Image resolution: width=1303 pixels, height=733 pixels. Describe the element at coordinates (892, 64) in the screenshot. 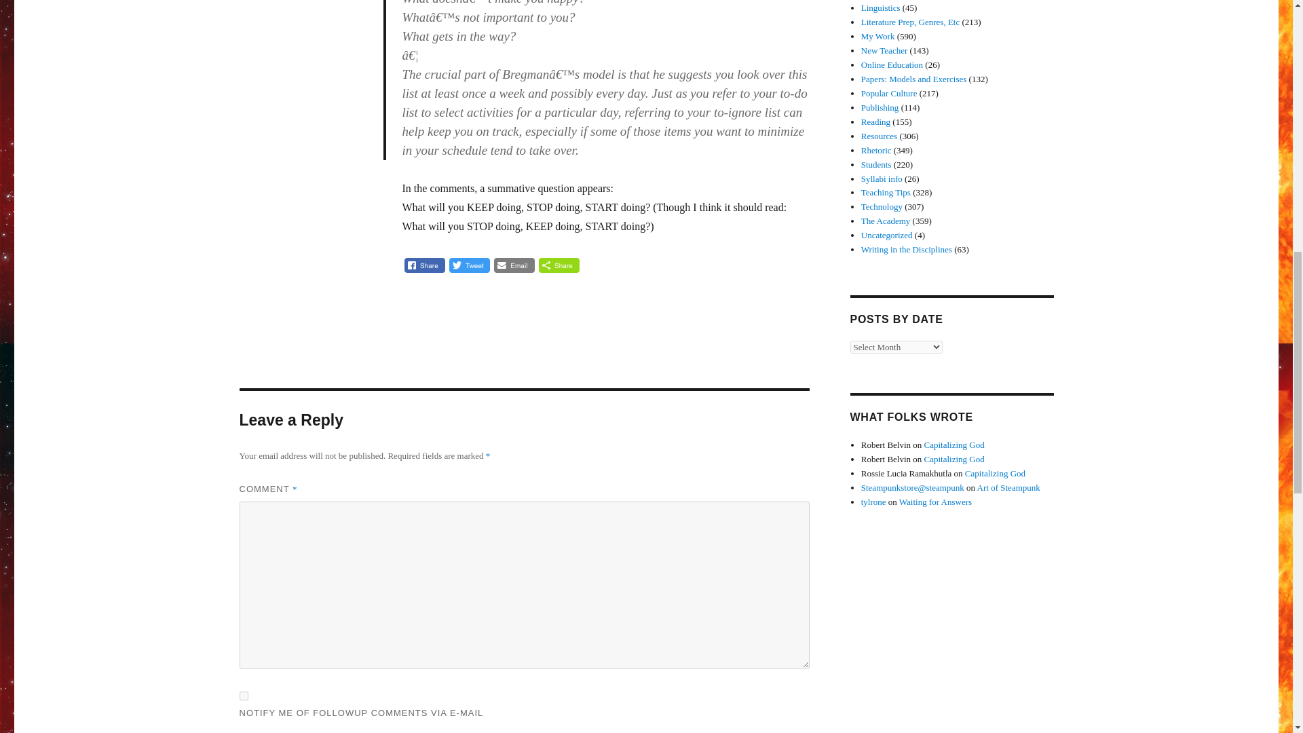

I see `Online Education` at that location.